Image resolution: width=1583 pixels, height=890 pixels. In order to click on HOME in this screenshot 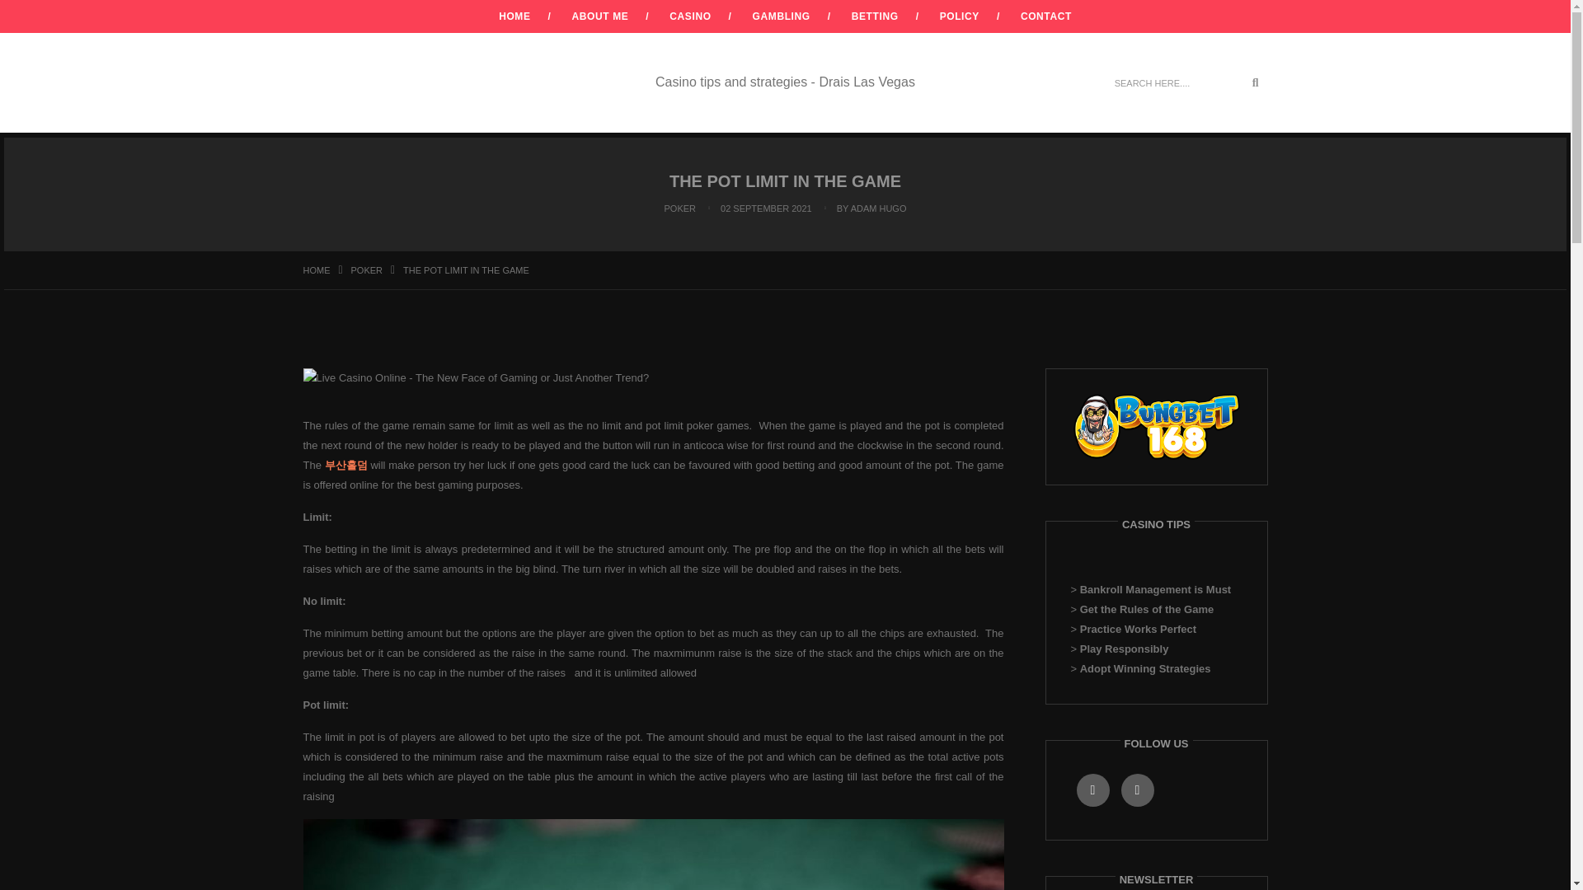, I will do `click(317, 269)`.